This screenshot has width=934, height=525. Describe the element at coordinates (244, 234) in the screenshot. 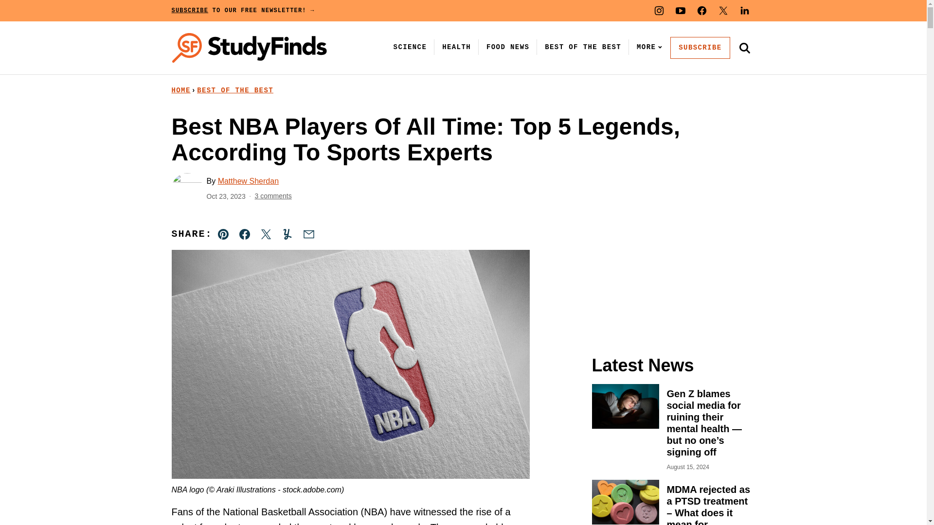

I see `Share on Facebook` at that location.